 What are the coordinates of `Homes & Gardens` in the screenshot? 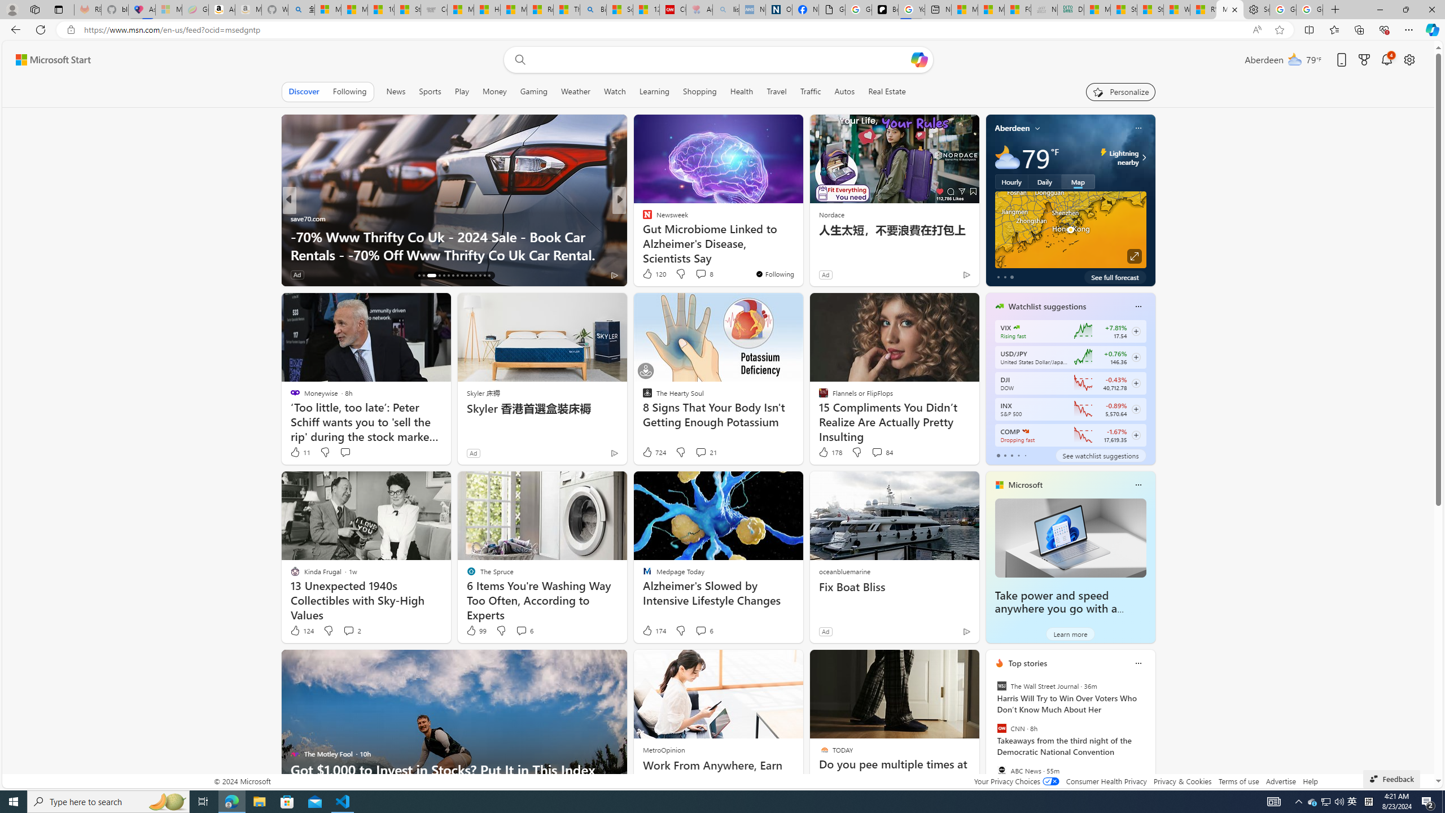 It's located at (642, 218).